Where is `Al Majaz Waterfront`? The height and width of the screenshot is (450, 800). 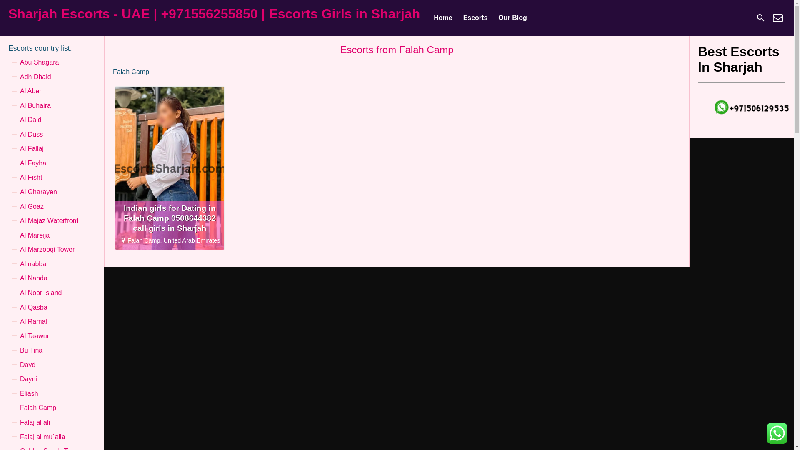 Al Majaz Waterfront is located at coordinates (49, 221).